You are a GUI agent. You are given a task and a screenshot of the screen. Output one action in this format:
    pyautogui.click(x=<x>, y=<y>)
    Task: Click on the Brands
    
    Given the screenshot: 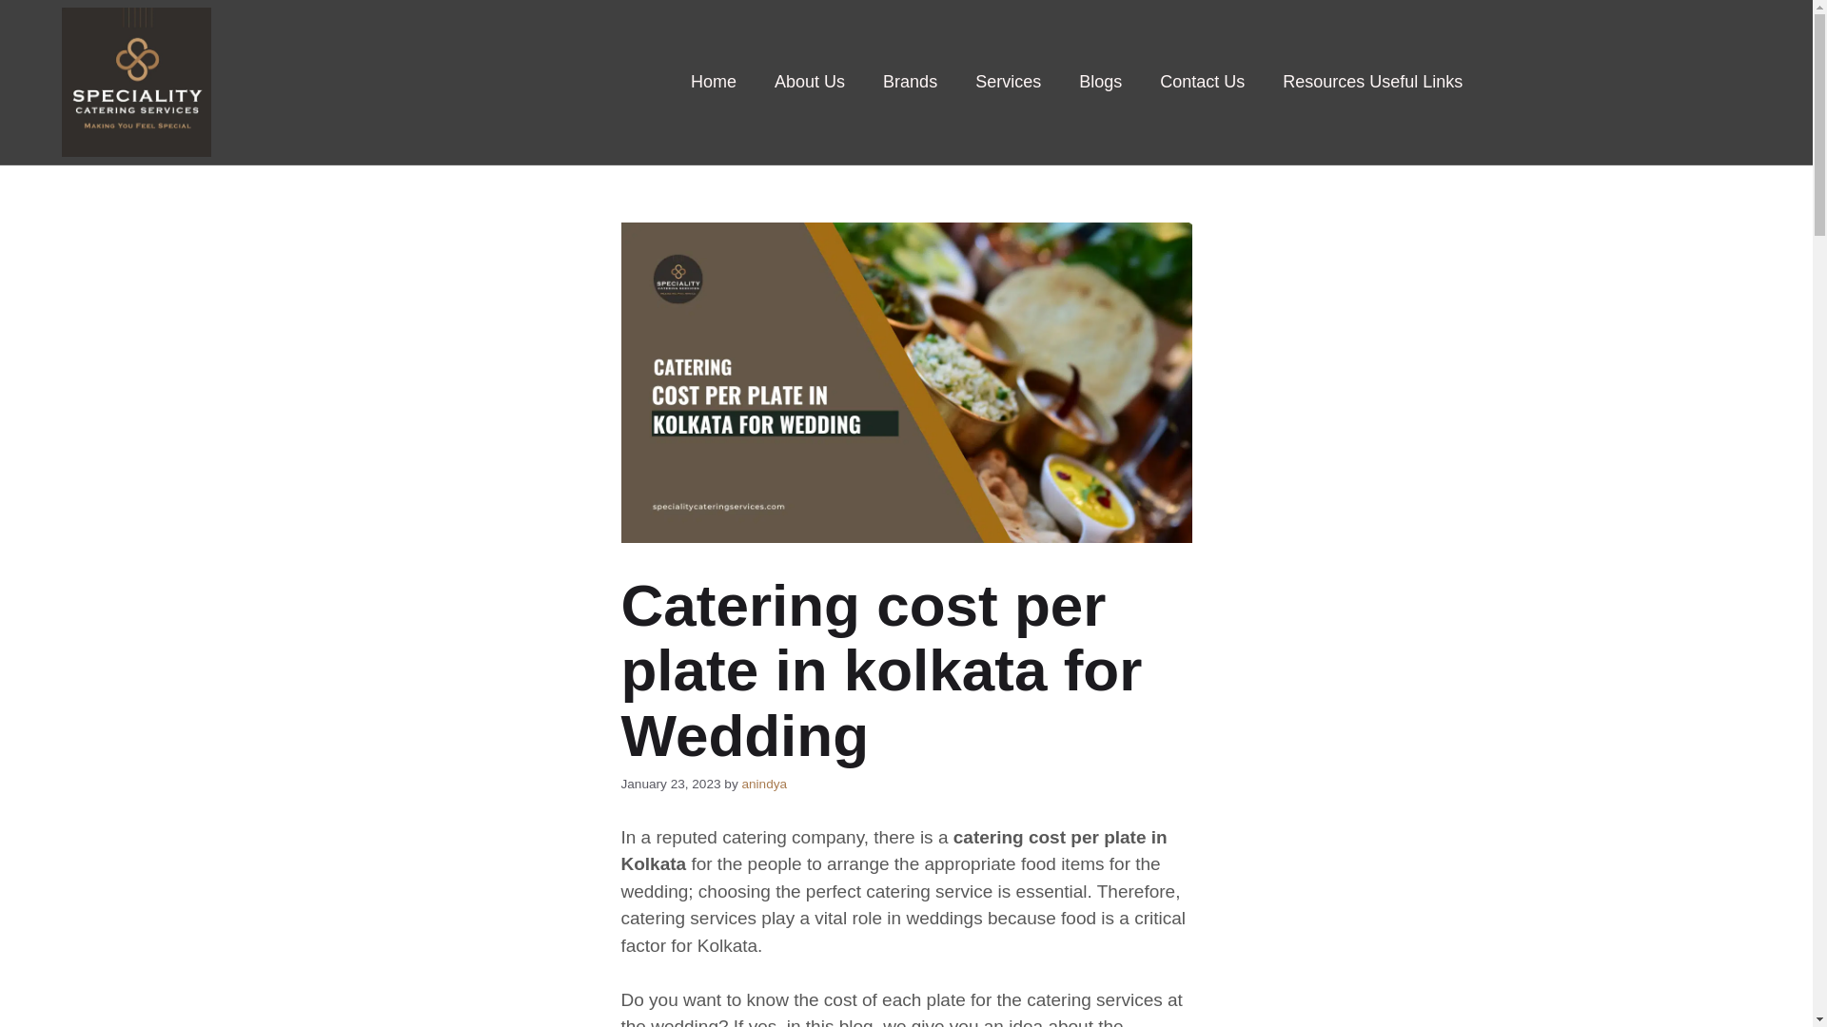 What is the action you would take?
    pyautogui.click(x=910, y=82)
    